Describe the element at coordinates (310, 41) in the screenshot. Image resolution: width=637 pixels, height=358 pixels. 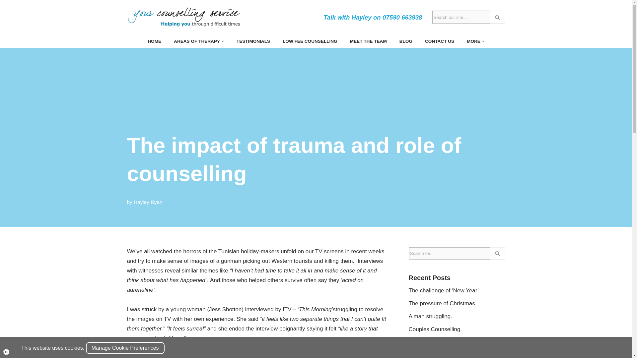
I see `LOW FEE COUNSELLING` at that location.